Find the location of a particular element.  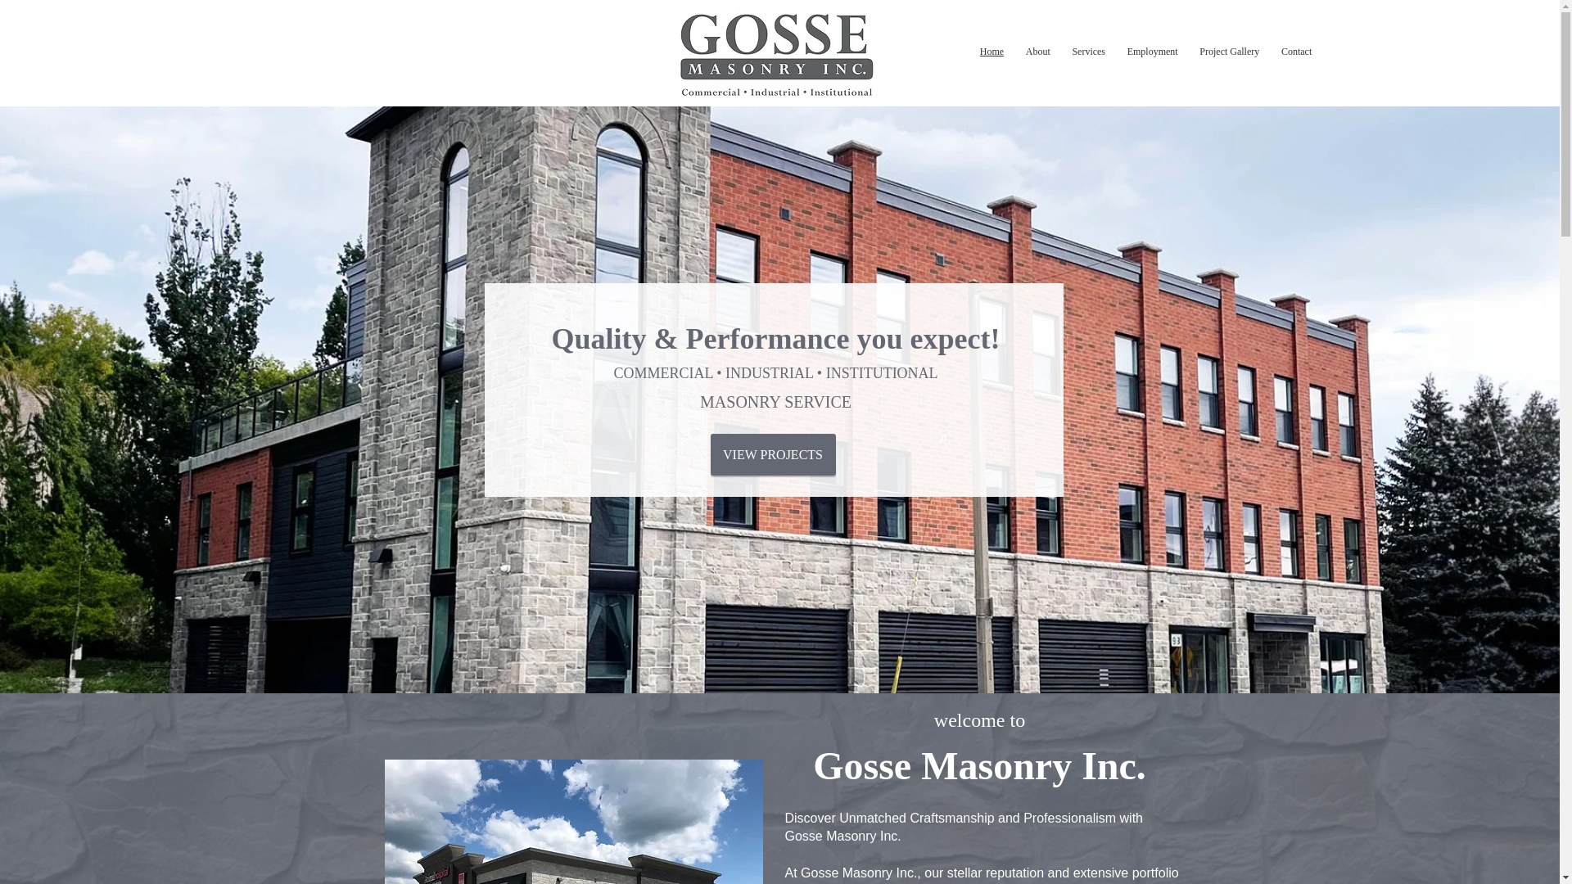

VIEW PROJECTS is located at coordinates (773, 455).